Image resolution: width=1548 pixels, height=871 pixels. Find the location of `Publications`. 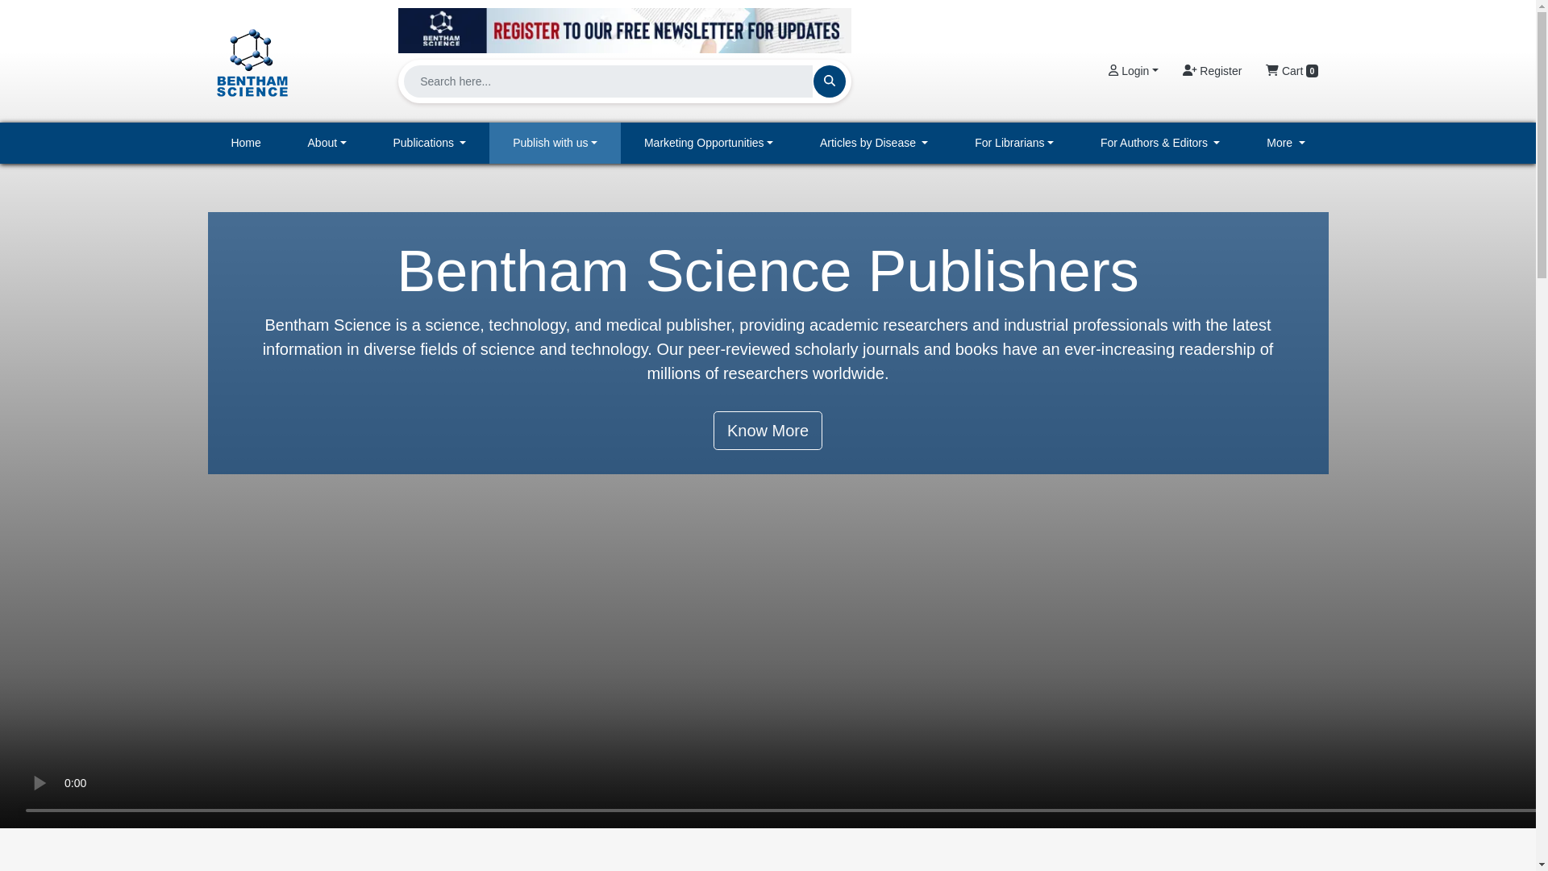

Publications is located at coordinates (430, 144).